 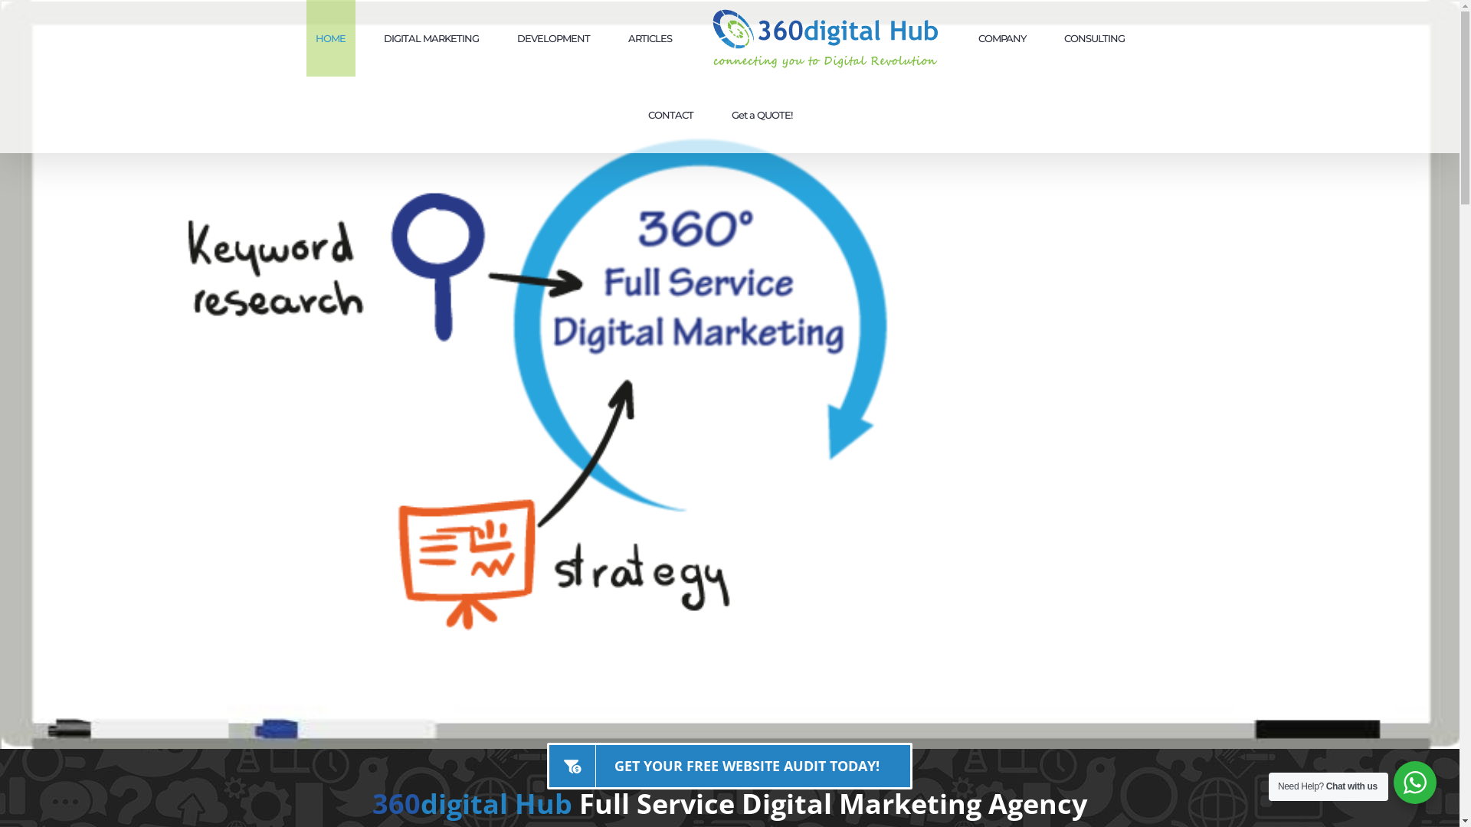 I want to click on HOME, so click(x=331, y=38).